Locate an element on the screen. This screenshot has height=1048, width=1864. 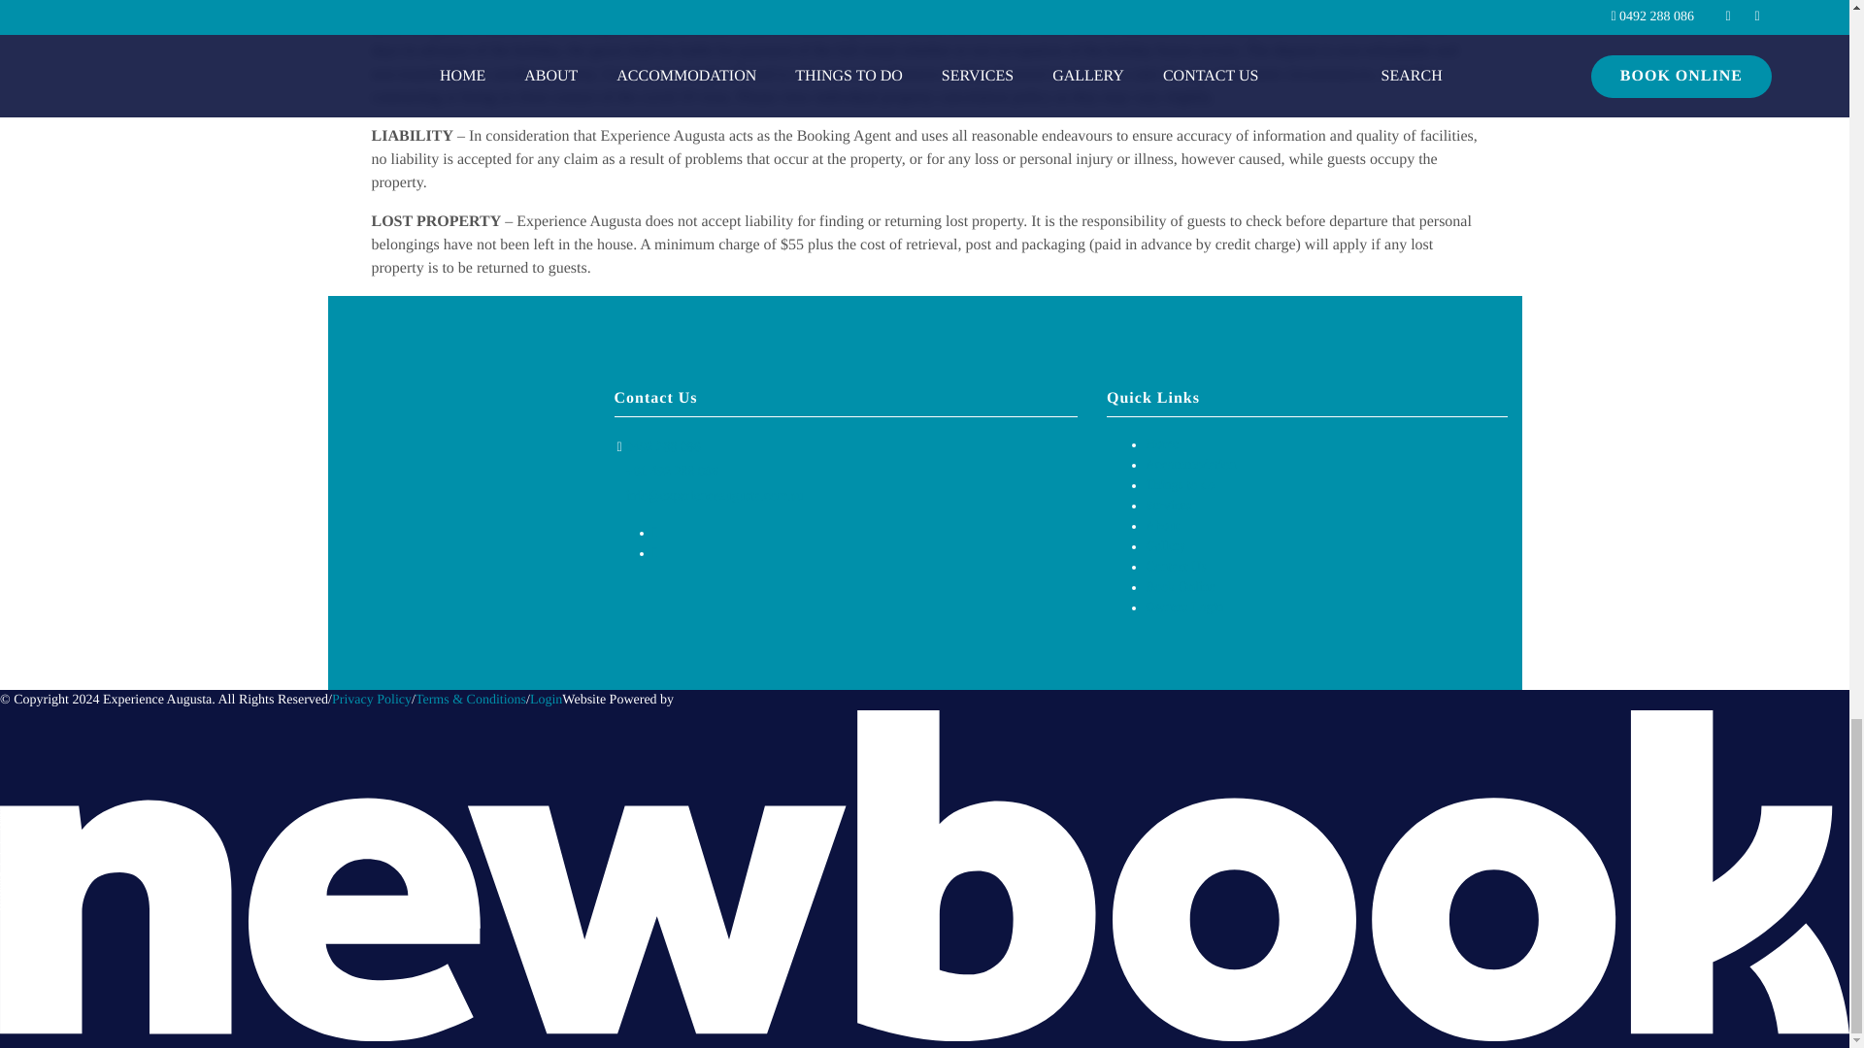
Log into the website editor is located at coordinates (546, 700).